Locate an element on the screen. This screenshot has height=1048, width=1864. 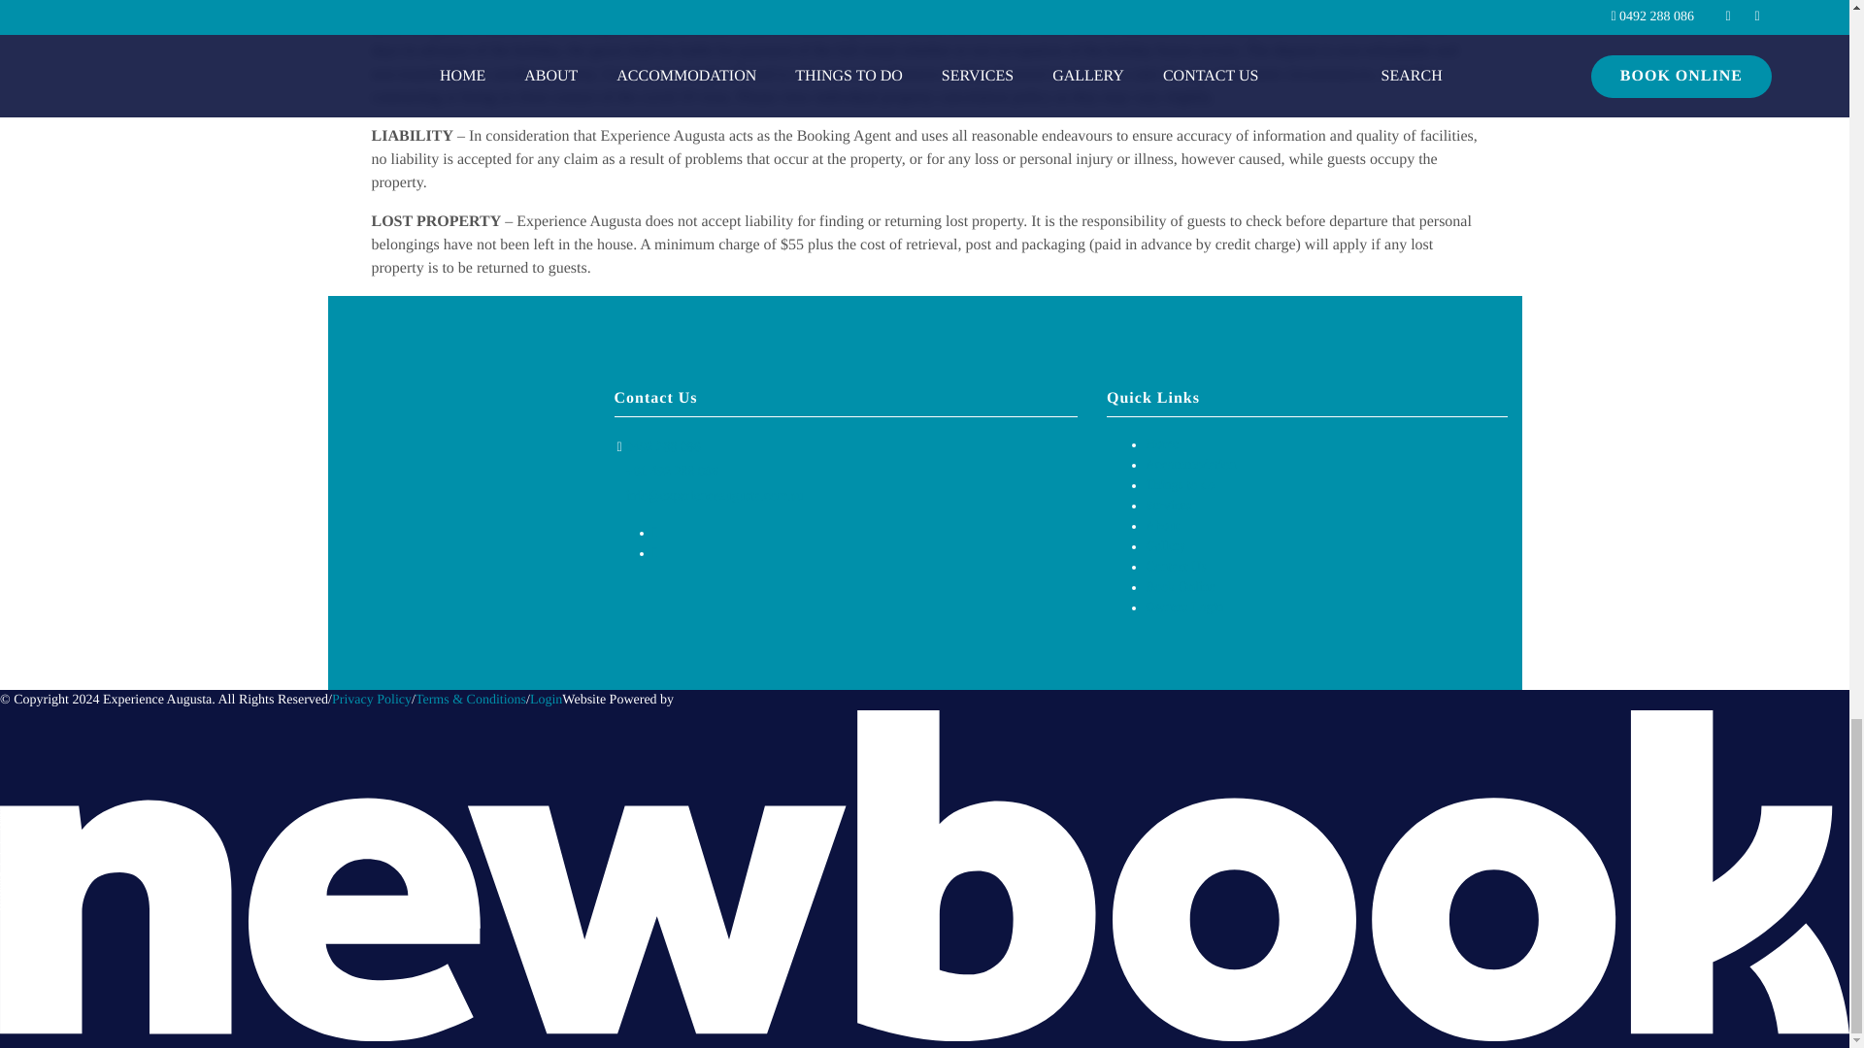
Log into the website editor is located at coordinates (546, 700).